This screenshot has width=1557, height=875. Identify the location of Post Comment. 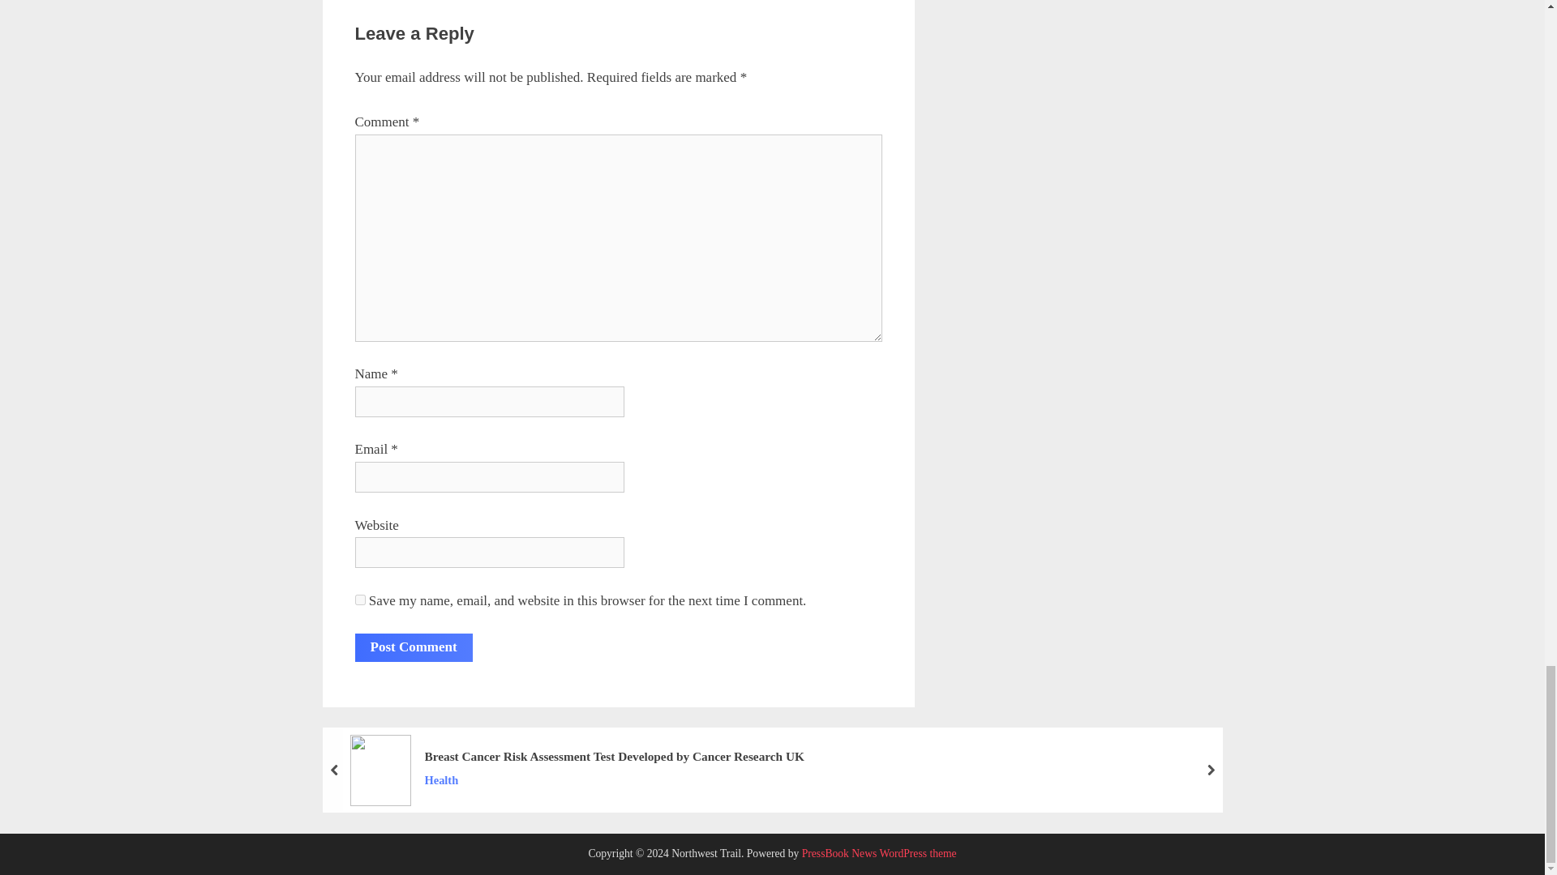
(414, 647).